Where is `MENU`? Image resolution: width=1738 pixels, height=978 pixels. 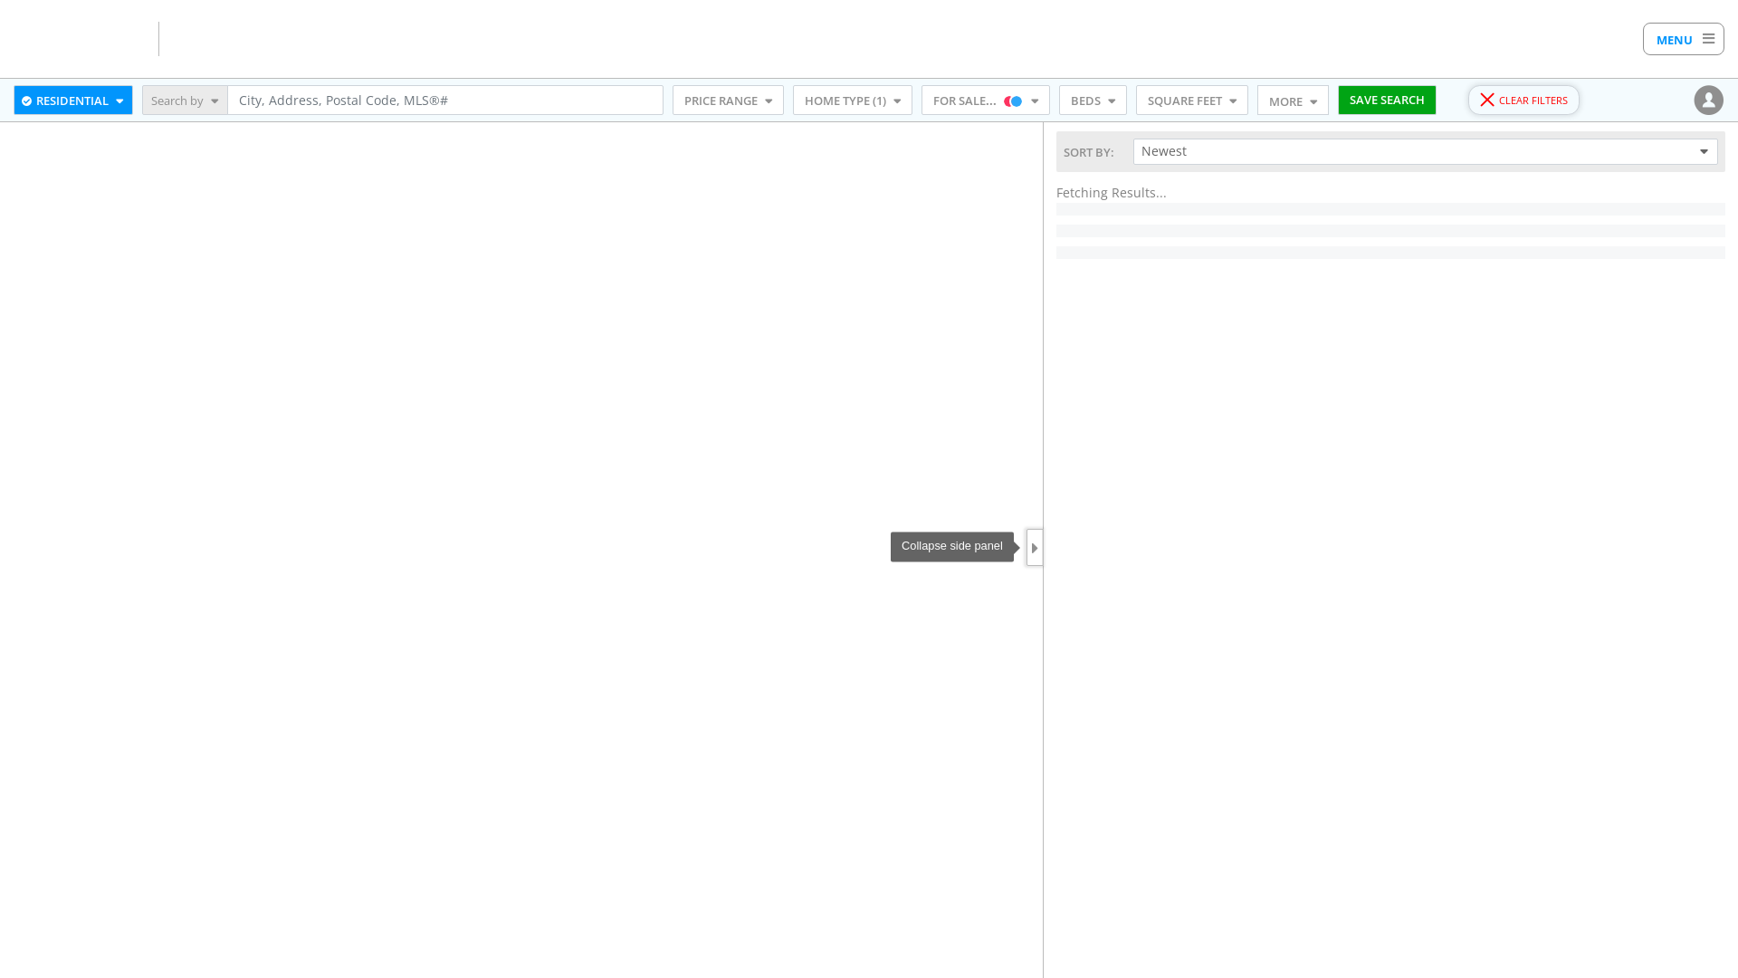 MENU is located at coordinates (1684, 39).